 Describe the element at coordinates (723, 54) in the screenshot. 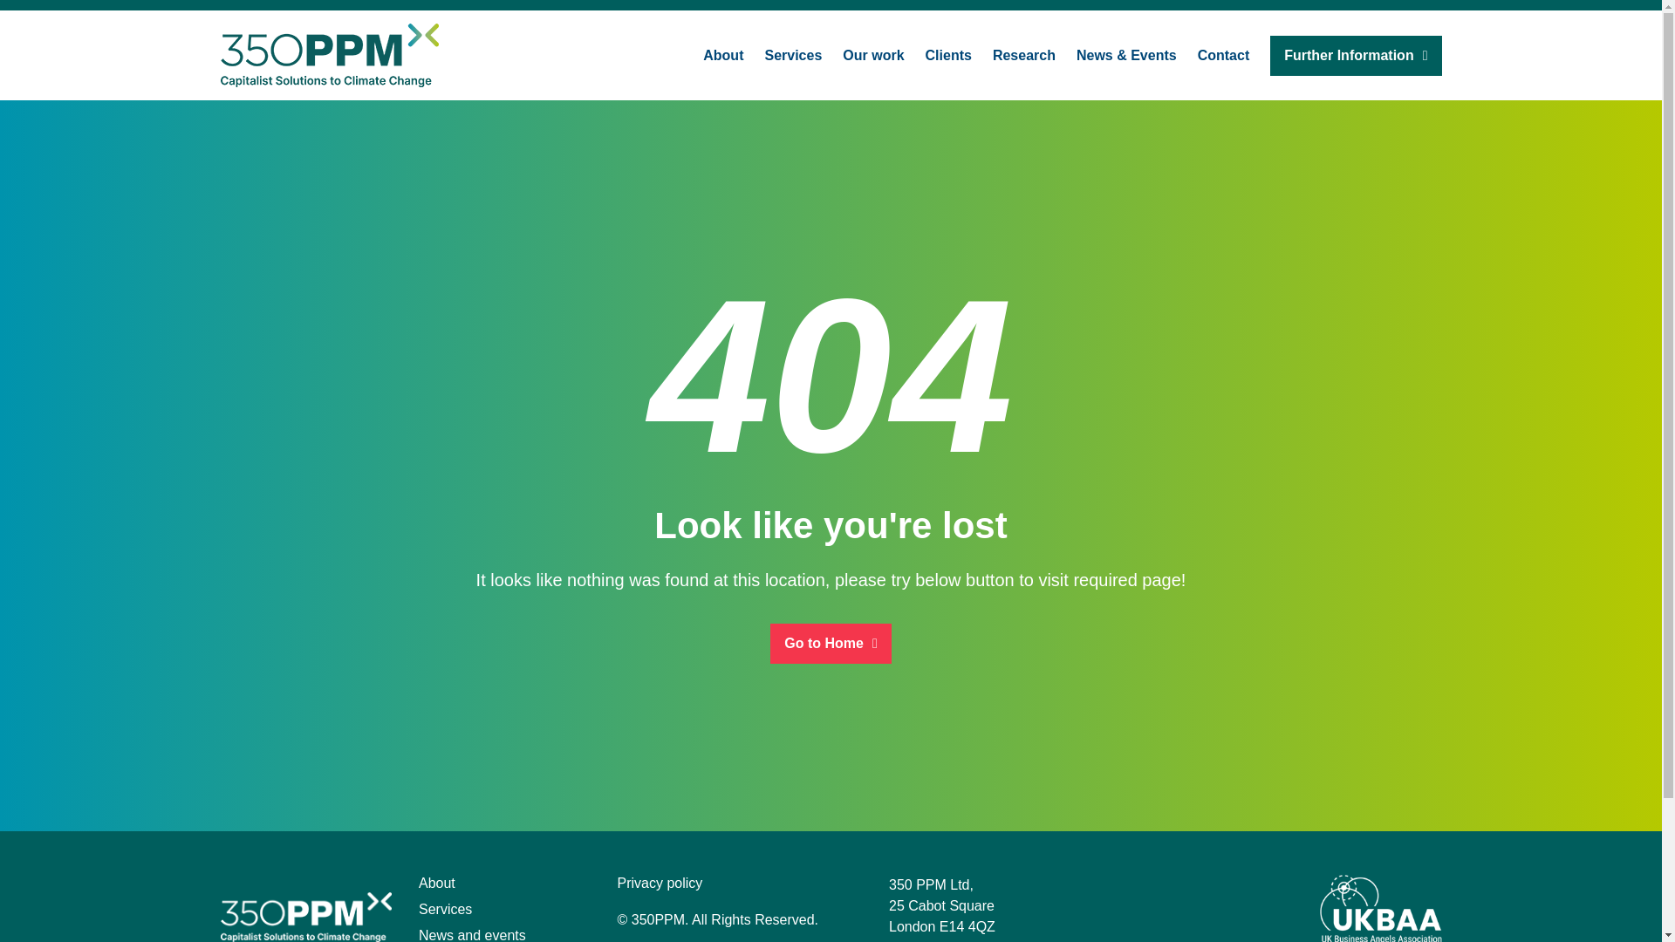

I see `About` at that location.